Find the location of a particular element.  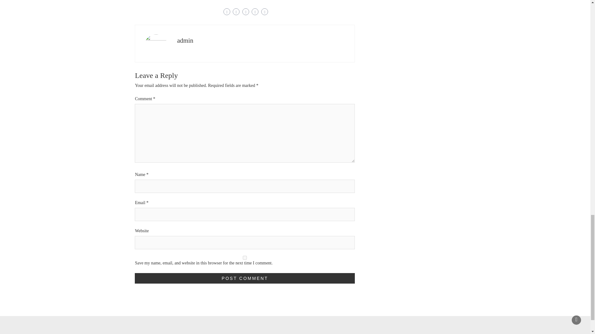

Post Comment is located at coordinates (245, 278).